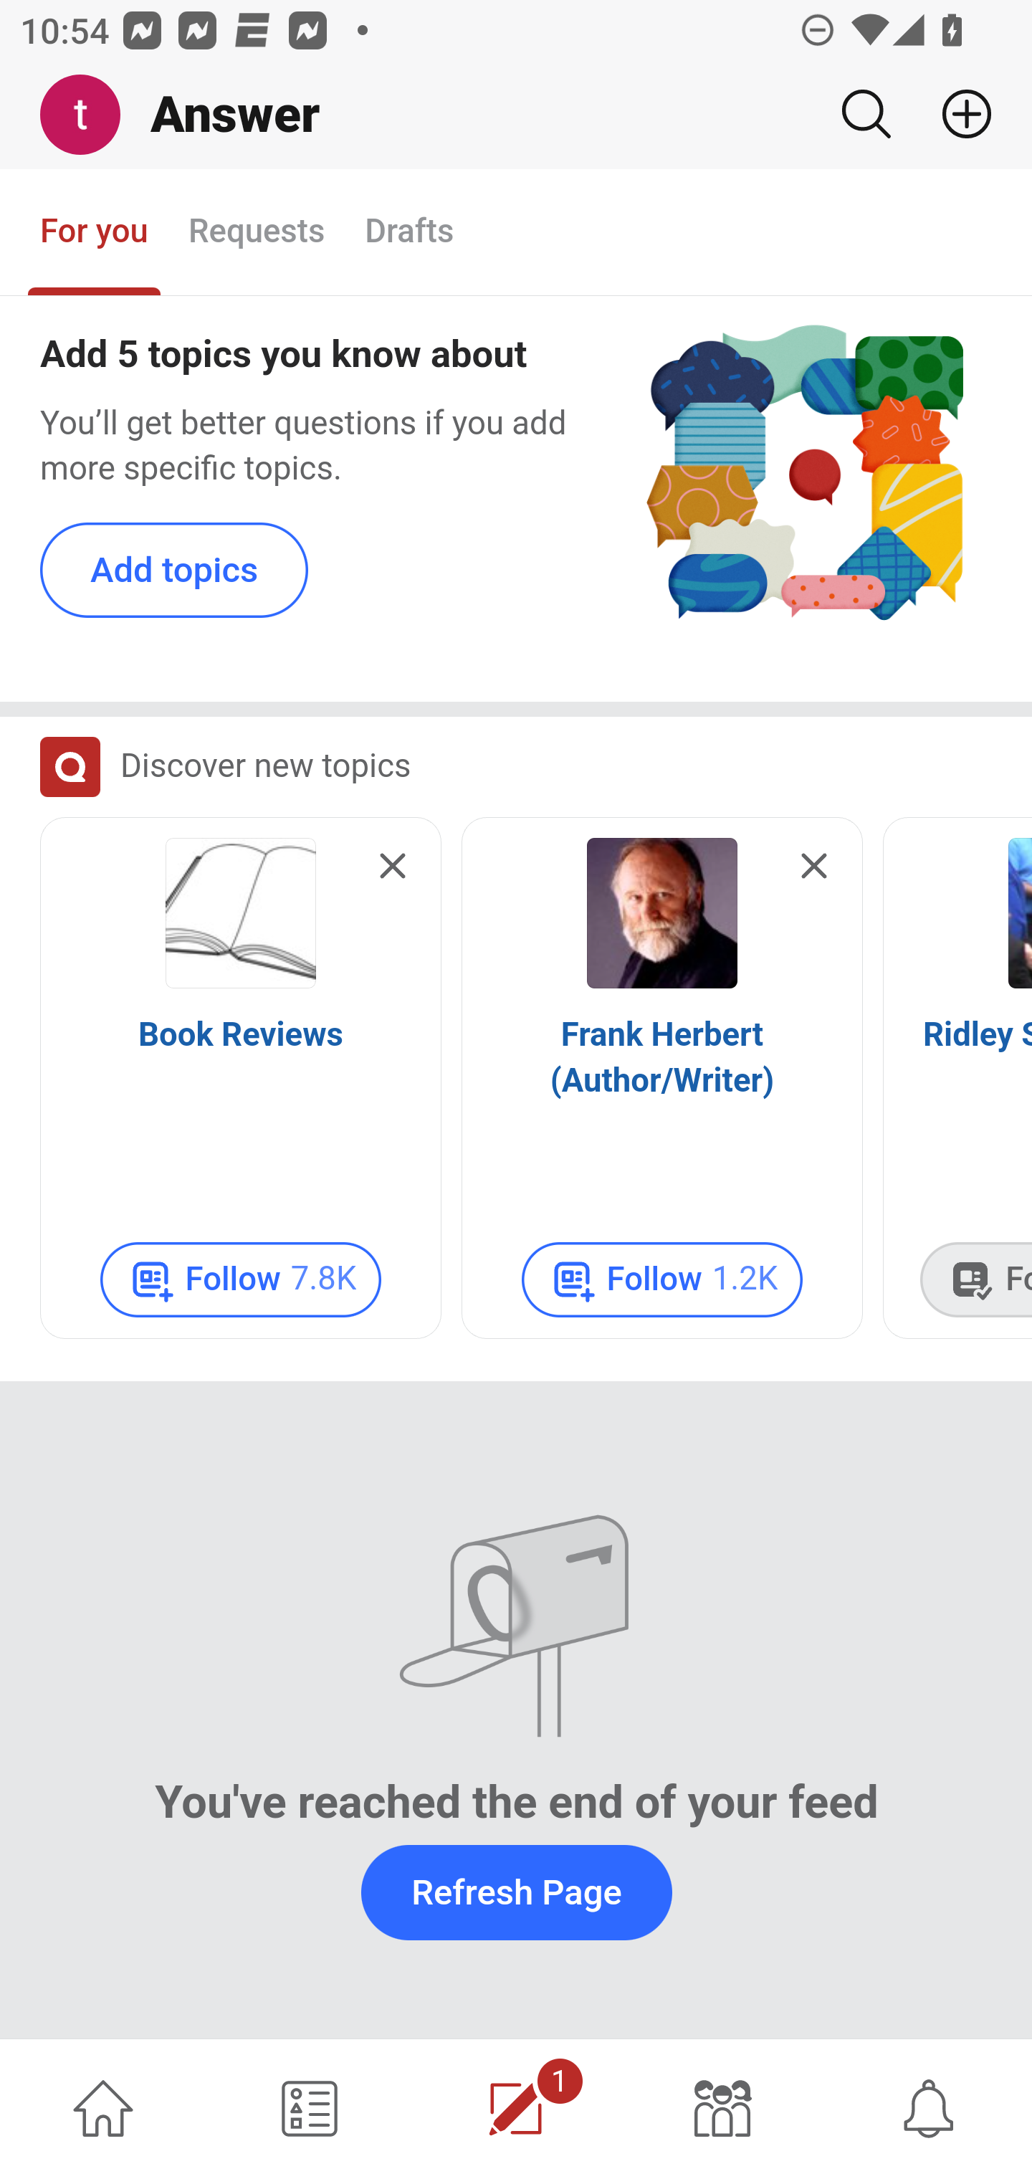  Describe the element at coordinates (95, 233) in the screenshot. I see `For you` at that location.